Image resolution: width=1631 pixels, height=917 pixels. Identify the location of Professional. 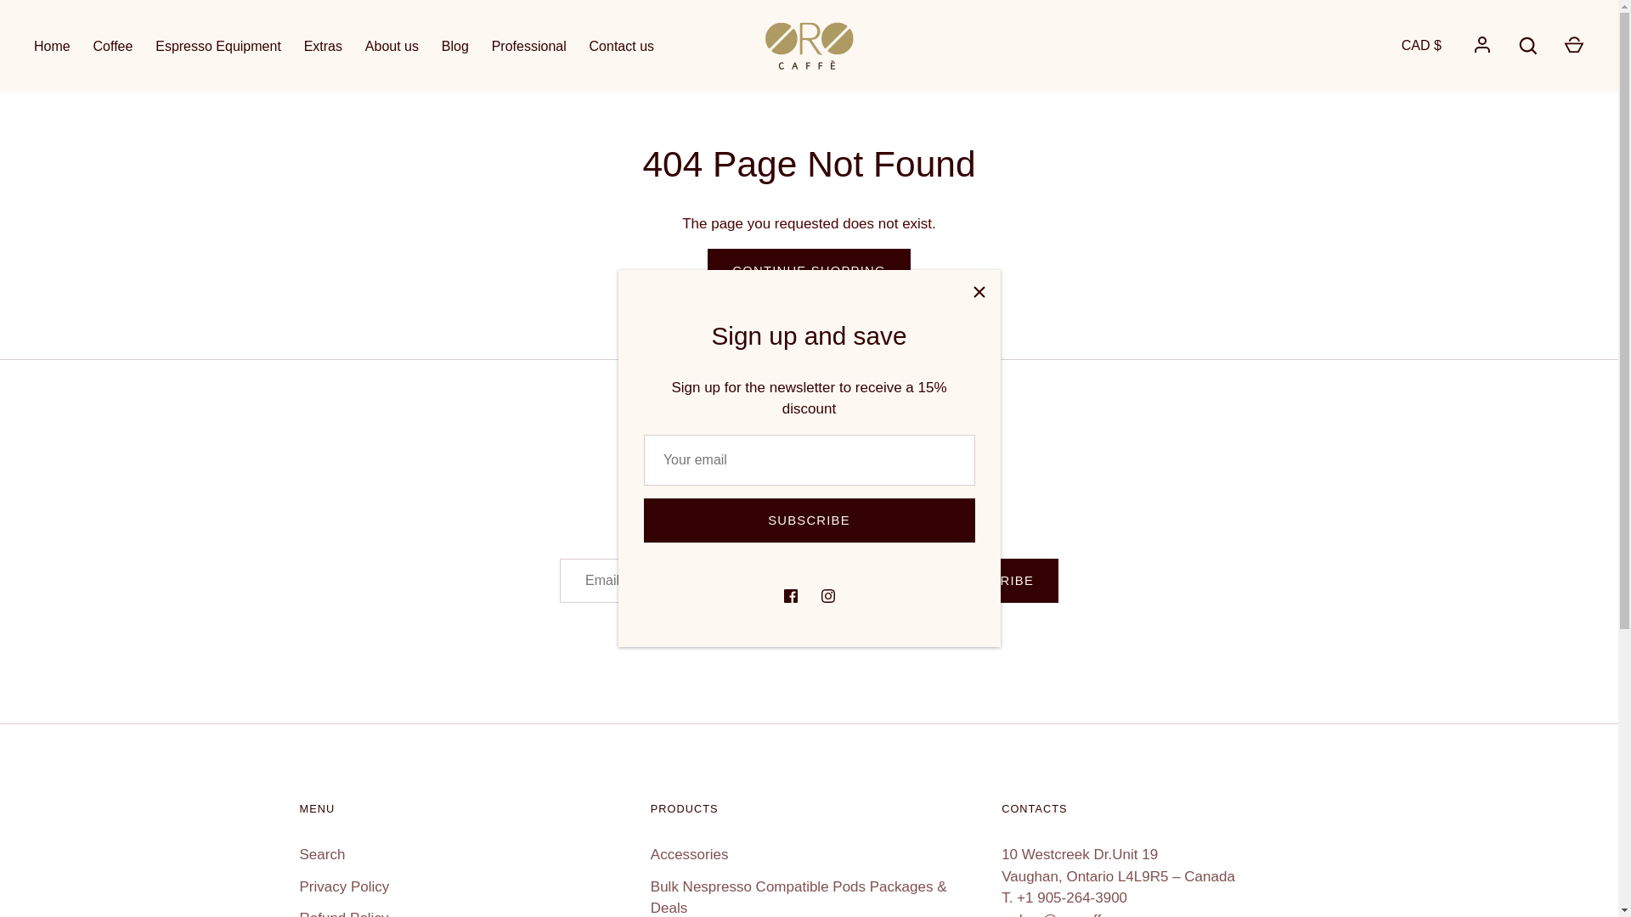
(528, 46).